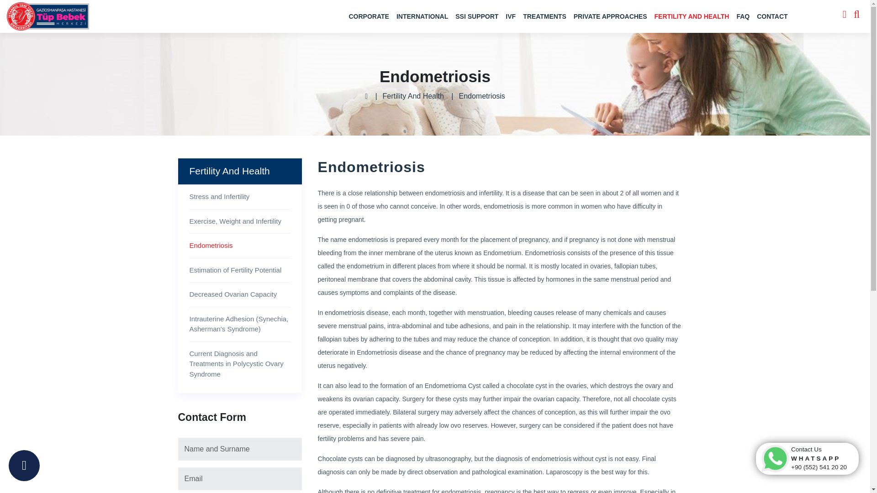 Image resolution: width=877 pixels, height=493 pixels. What do you see at coordinates (544, 16) in the screenshot?
I see `TREATMENTS` at bounding box center [544, 16].